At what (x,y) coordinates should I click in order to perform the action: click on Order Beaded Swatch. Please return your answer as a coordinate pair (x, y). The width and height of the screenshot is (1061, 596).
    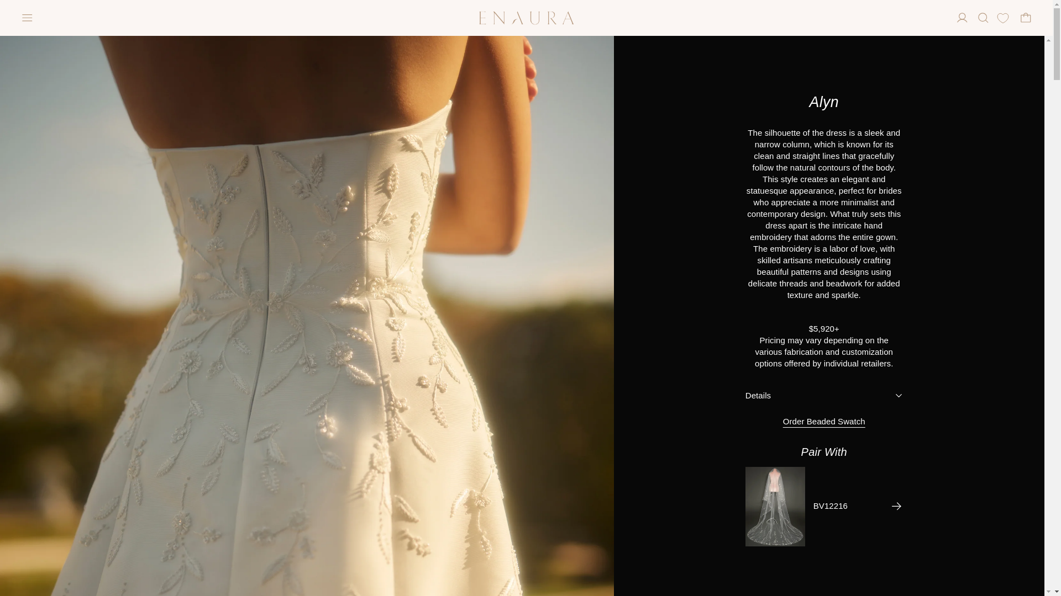
    Looking at the image, I should click on (824, 422).